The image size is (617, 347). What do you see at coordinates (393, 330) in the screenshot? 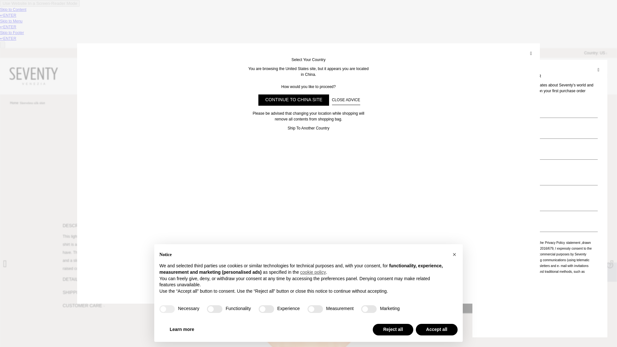
I see `Reject all` at bounding box center [393, 330].